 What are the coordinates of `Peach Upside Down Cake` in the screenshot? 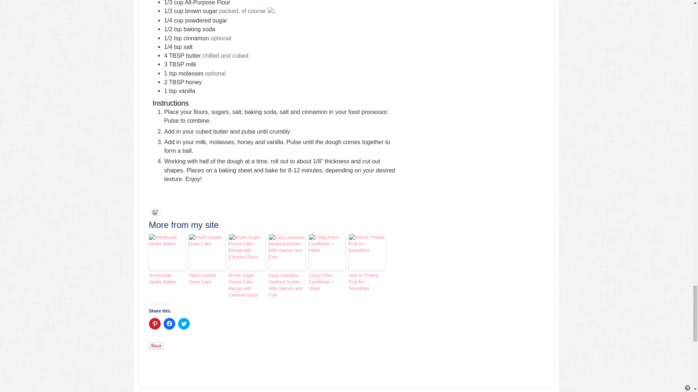 It's located at (207, 279).